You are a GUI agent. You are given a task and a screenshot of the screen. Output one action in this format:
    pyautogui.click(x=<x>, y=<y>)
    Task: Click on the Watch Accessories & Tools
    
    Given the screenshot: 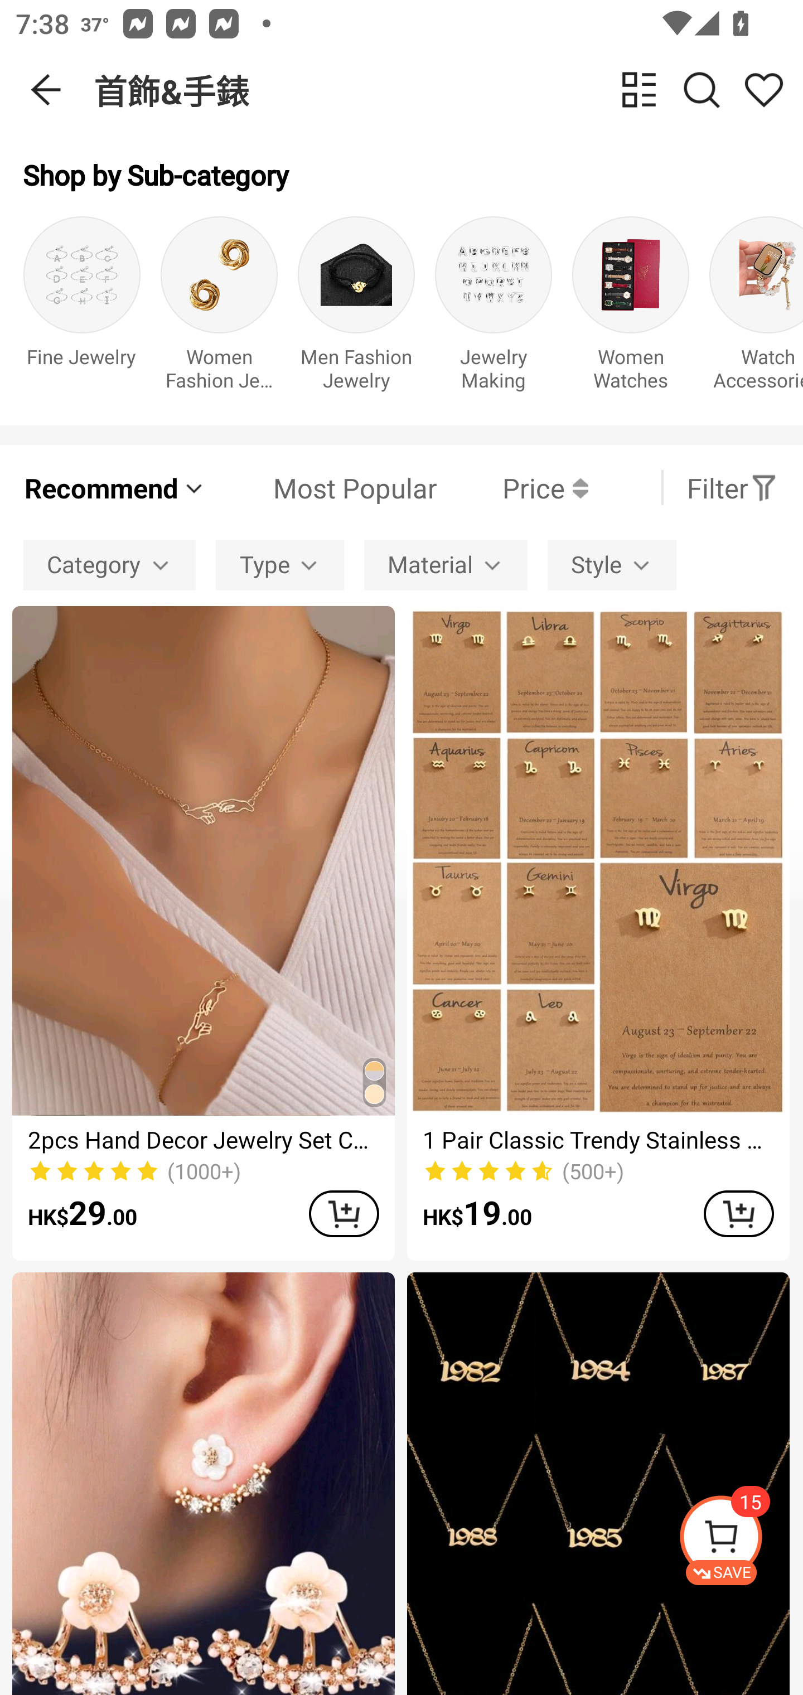 What is the action you would take?
    pyautogui.click(x=756, y=309)
    